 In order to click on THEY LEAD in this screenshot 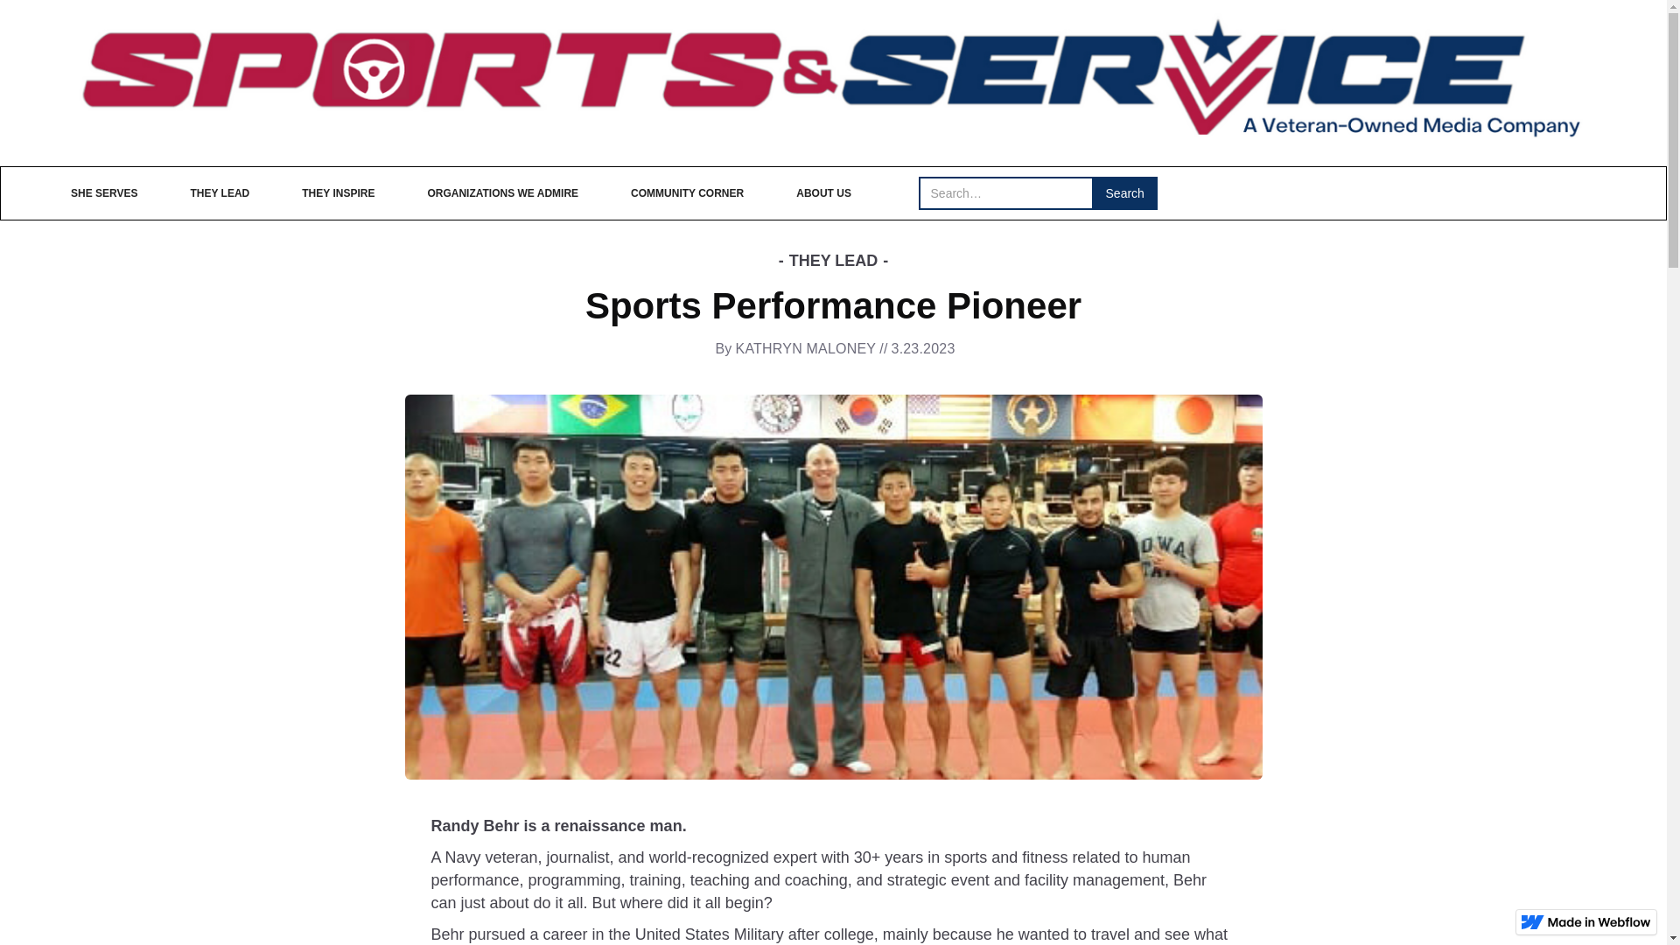, I will do `click(220, 192)`.